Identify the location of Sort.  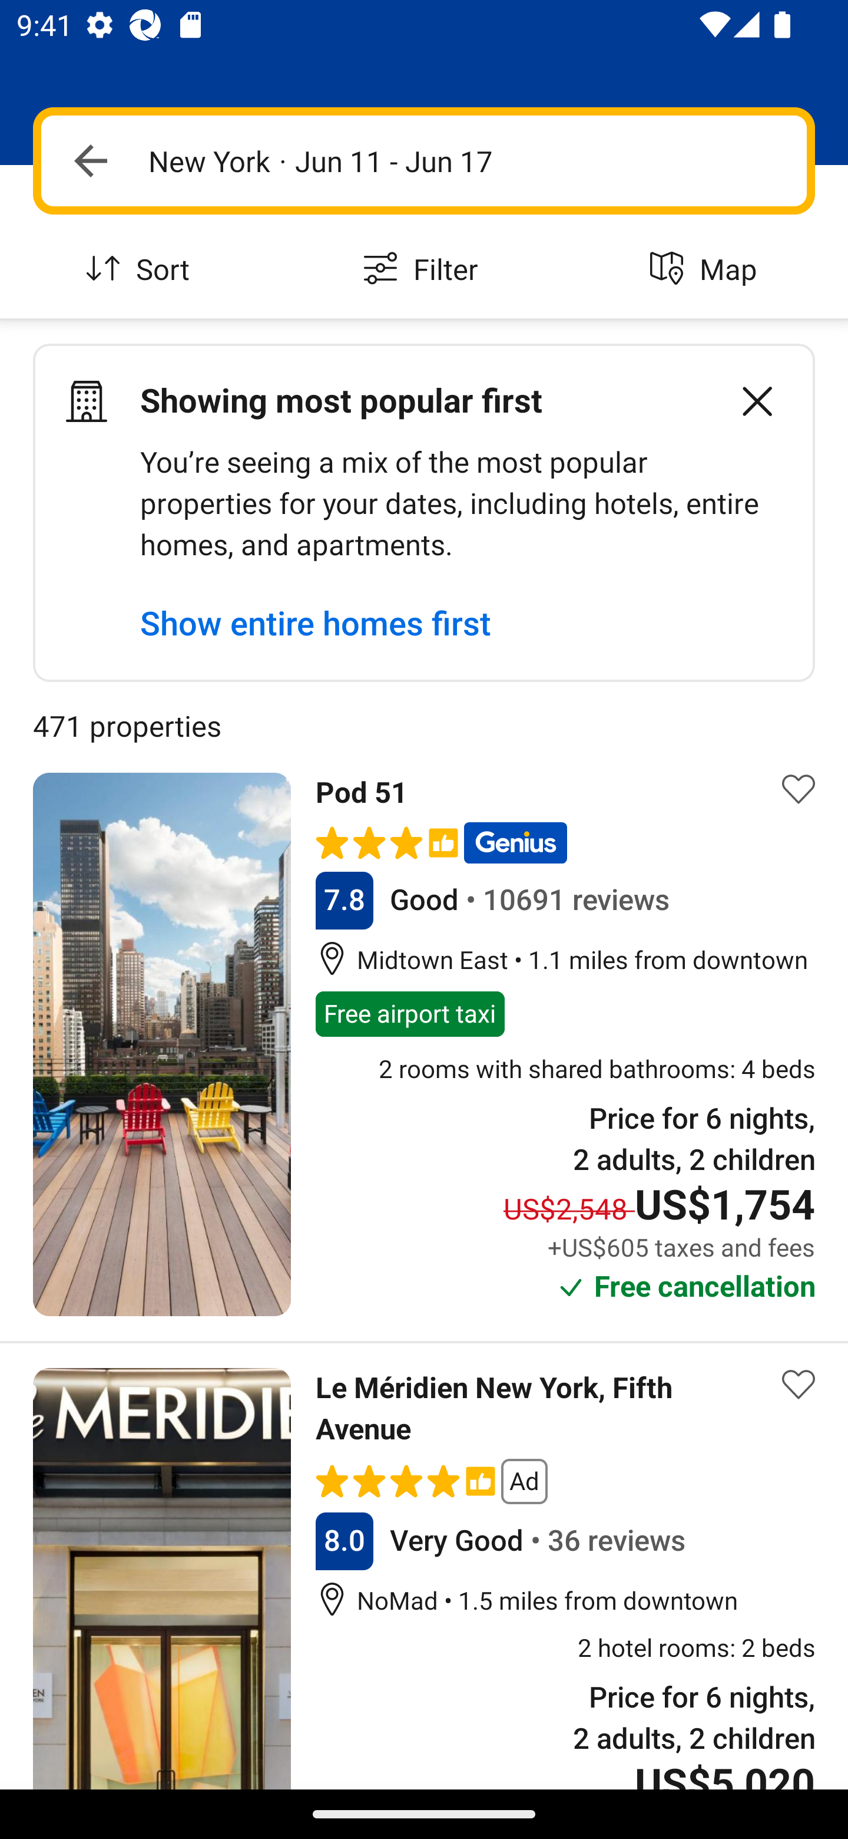
(141, 270).